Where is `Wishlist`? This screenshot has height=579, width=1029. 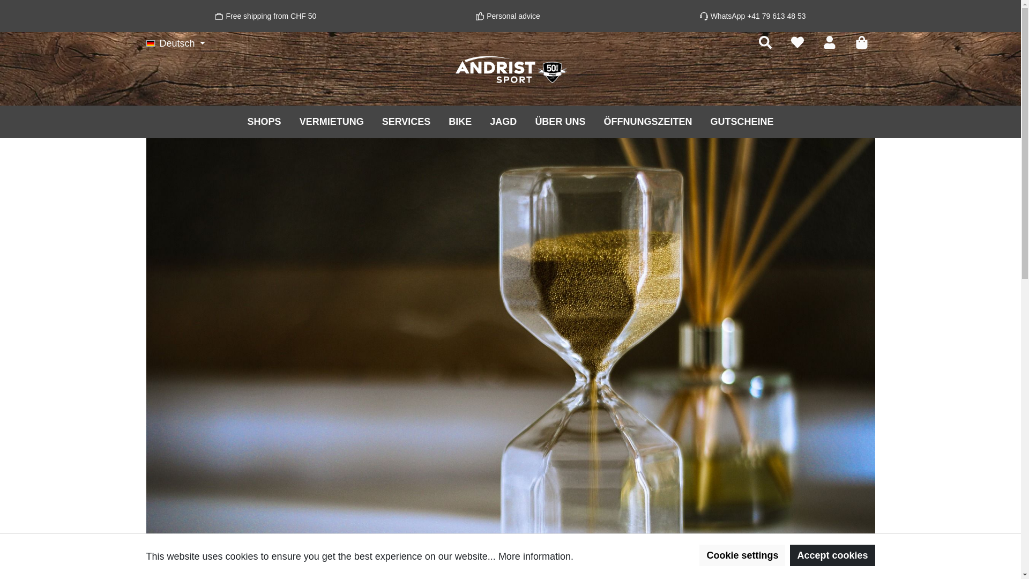 Wishlist is located at coordinates (797, 42).